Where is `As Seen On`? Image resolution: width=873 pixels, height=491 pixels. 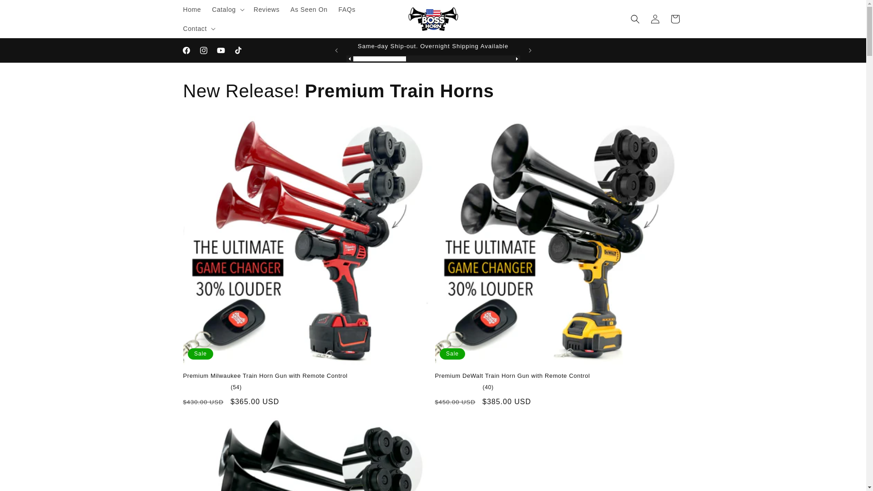 As Seen On is located at coordinates (309, 10).